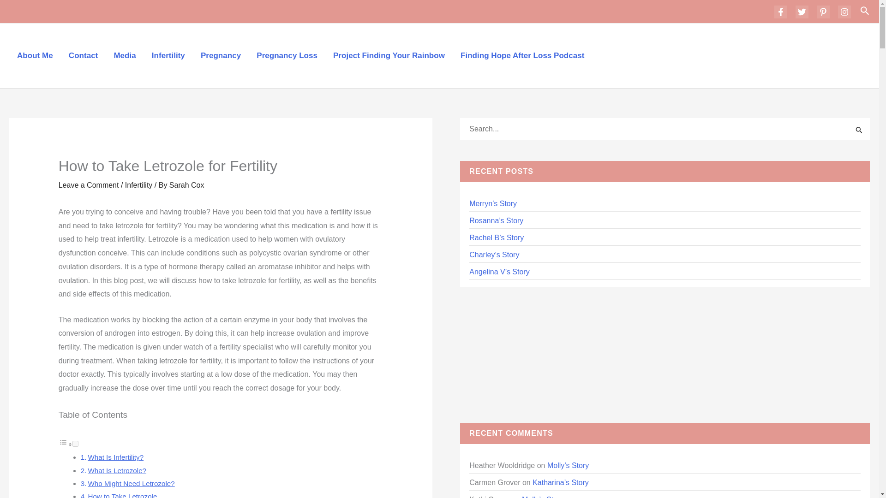 This screenshot has height=498, width=886. I want to click on Project Finding Your Rainbow, so click(389, 55).